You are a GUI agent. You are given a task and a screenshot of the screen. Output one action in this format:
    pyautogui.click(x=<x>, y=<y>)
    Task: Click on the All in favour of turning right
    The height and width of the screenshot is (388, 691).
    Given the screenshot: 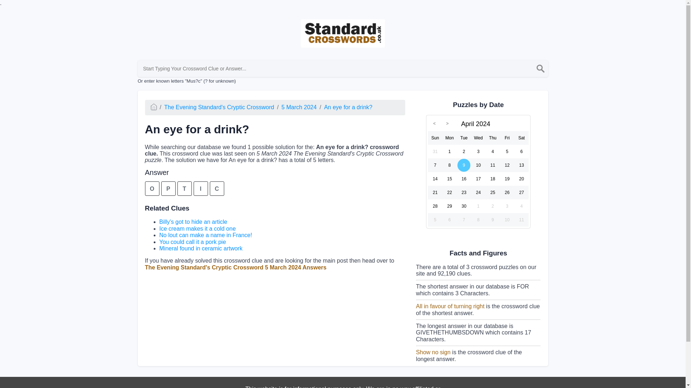 What is the action you would take?
    pyautogui.click(x=450, y=306)
    